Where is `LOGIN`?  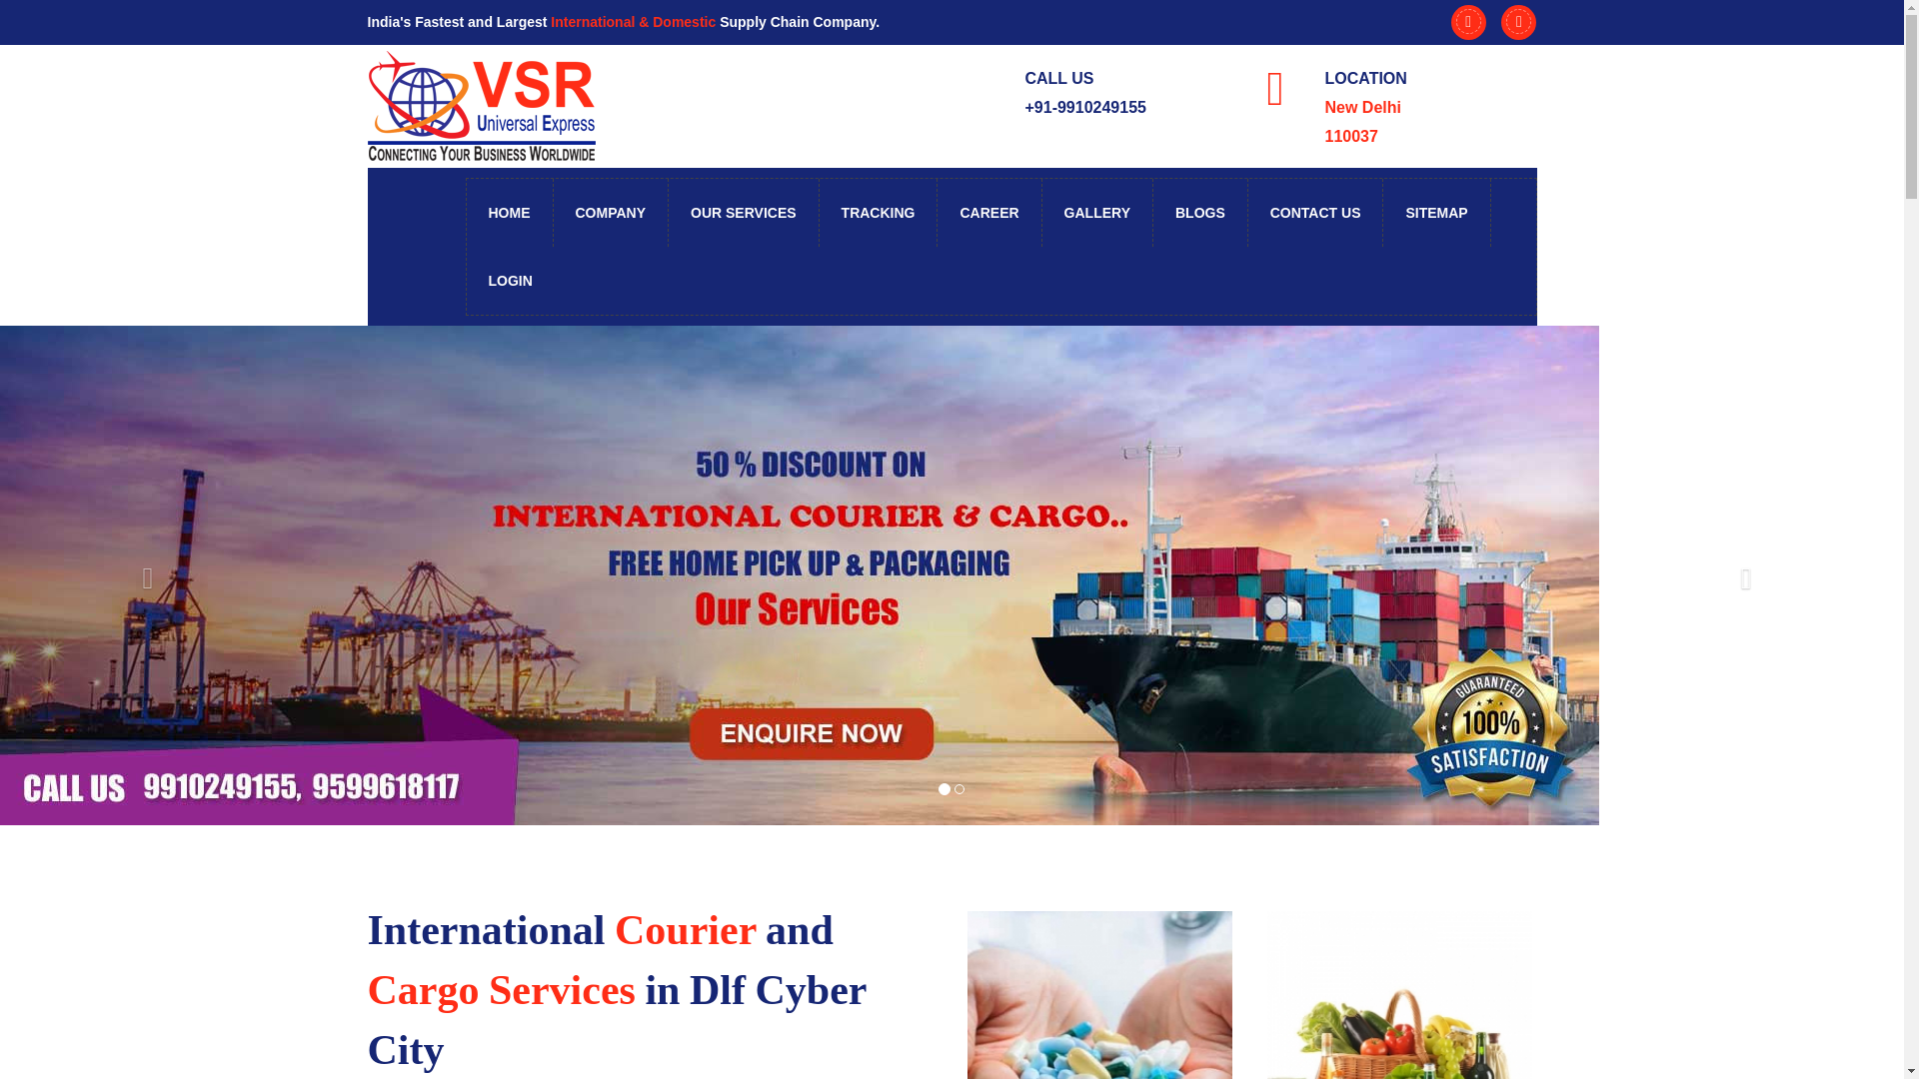
LOGIN is located at coordinates (510, 281).